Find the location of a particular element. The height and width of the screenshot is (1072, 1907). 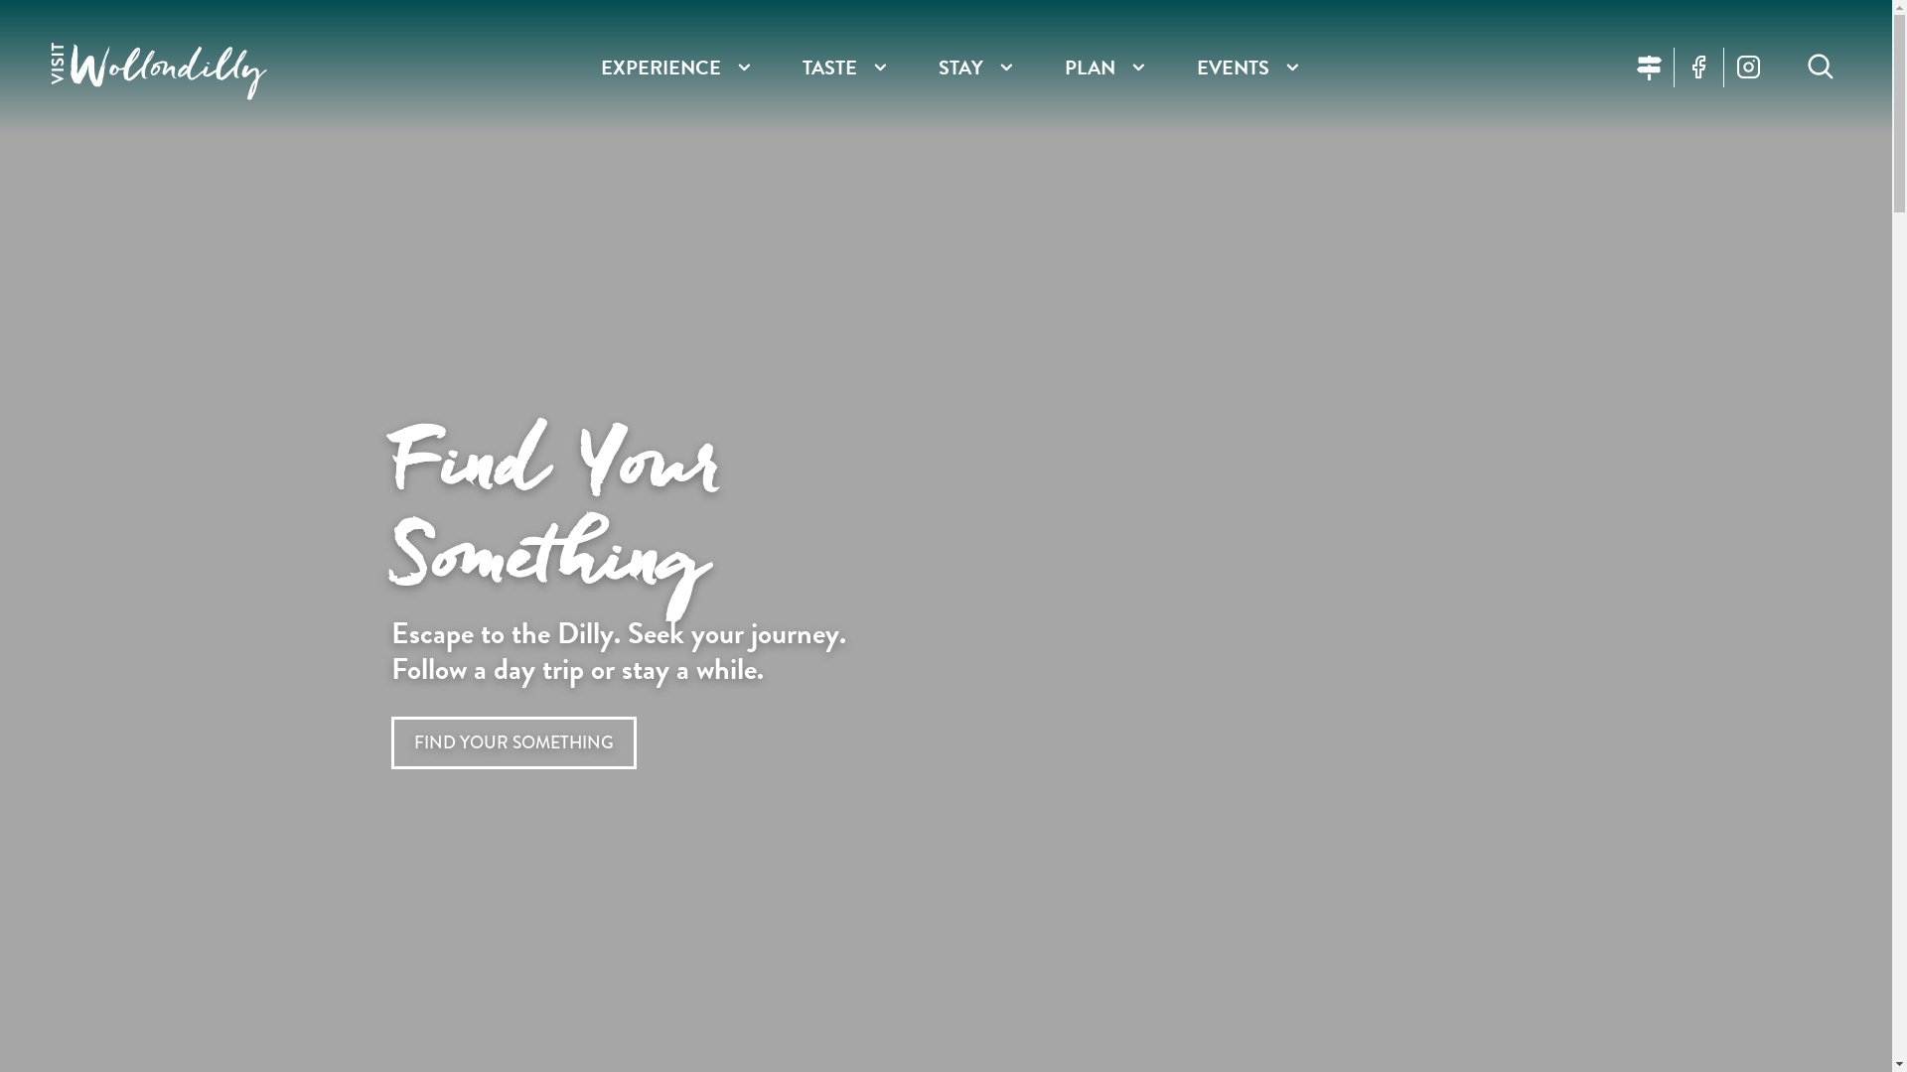

EVENTS is located at coordinates (1234, 67).